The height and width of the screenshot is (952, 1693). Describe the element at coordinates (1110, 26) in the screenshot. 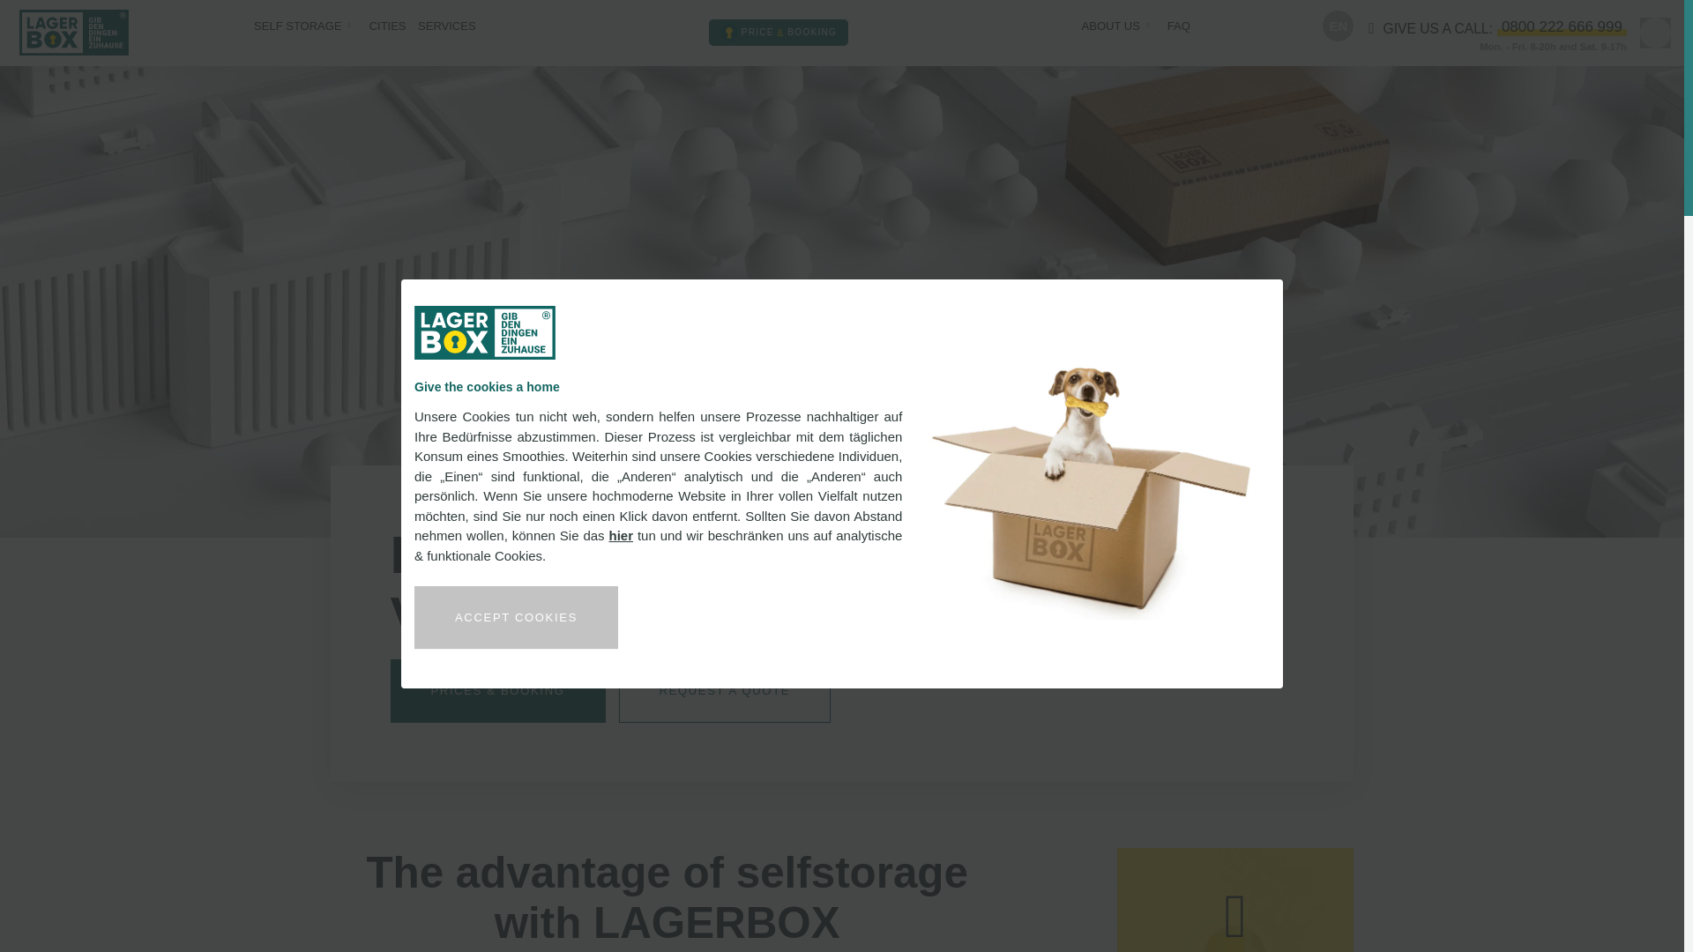

I see `ABOUT US` at that location.